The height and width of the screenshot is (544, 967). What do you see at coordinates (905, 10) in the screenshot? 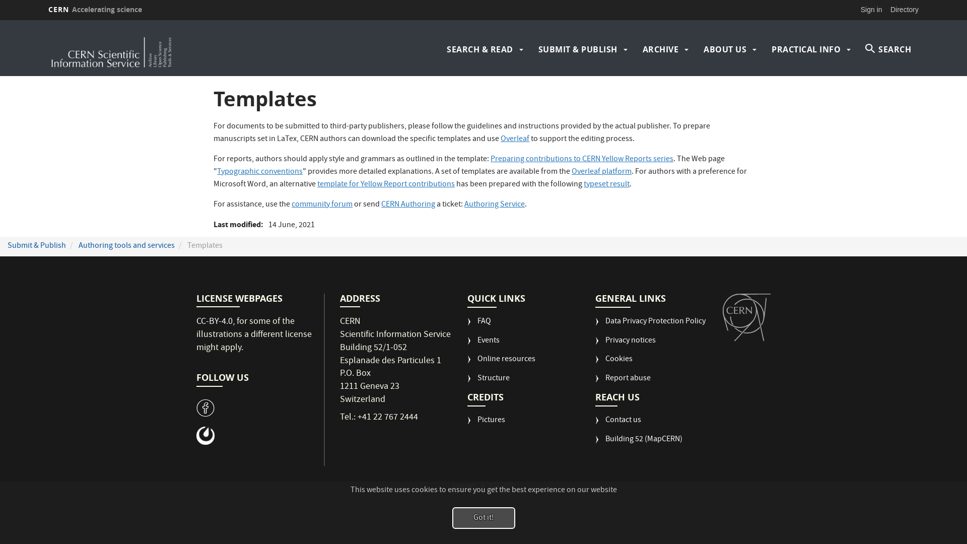
I see `Directory` at bounding box center [905, 10].